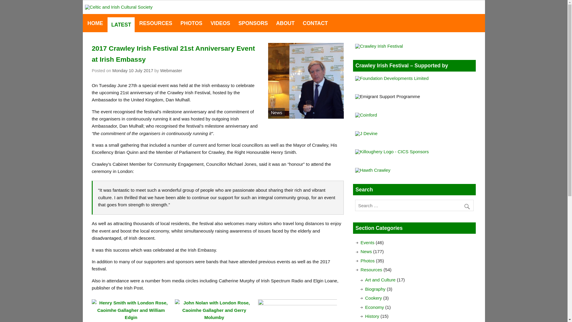  I want to click on News, so click(366, 251).